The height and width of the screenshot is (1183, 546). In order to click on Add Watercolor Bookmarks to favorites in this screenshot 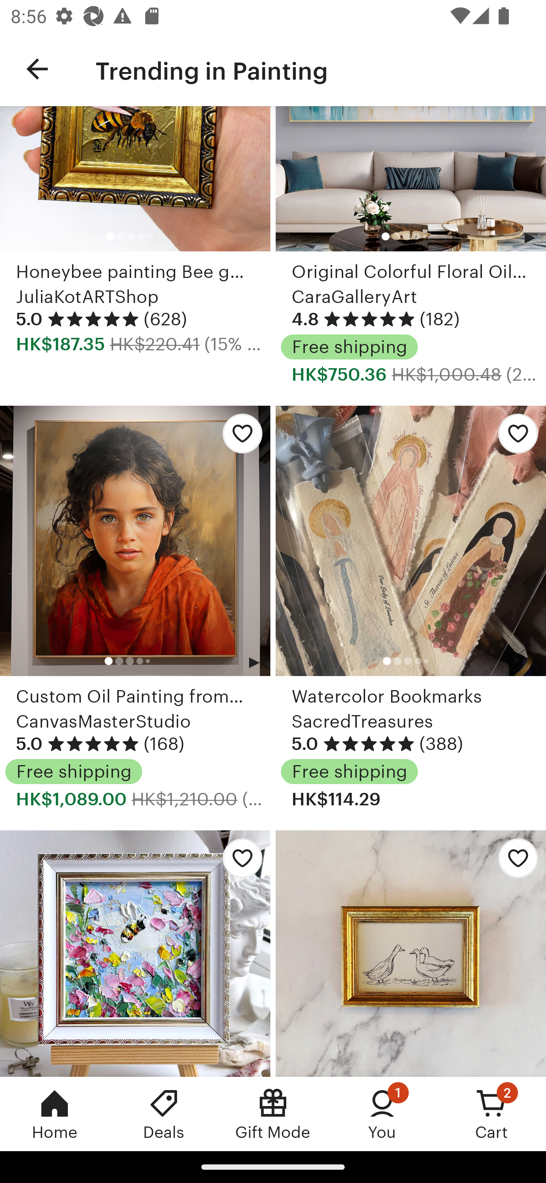, I will do `click(514, 438)`.